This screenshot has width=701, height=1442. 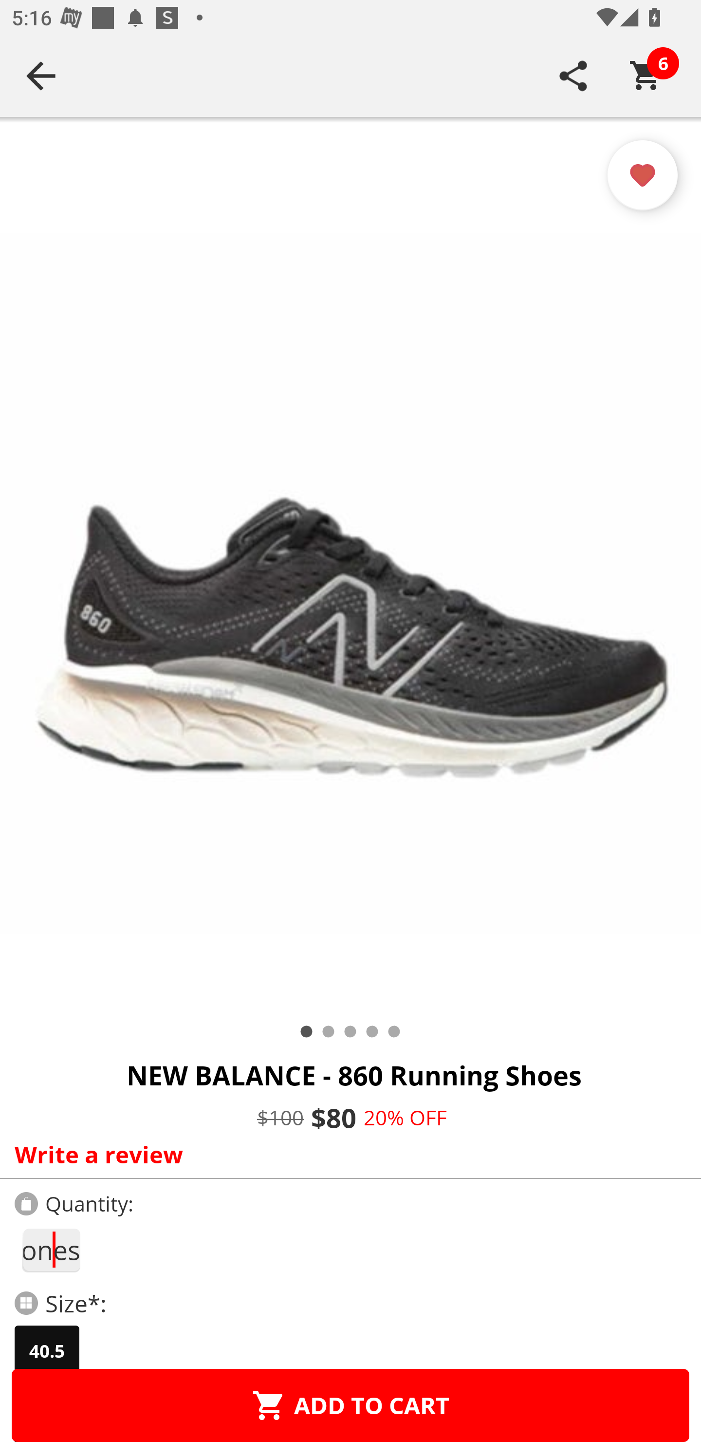 What do you see at coordinates (51, 1250) in the screenshot?
I see `1headphones` at bounding box center [51, 1250].